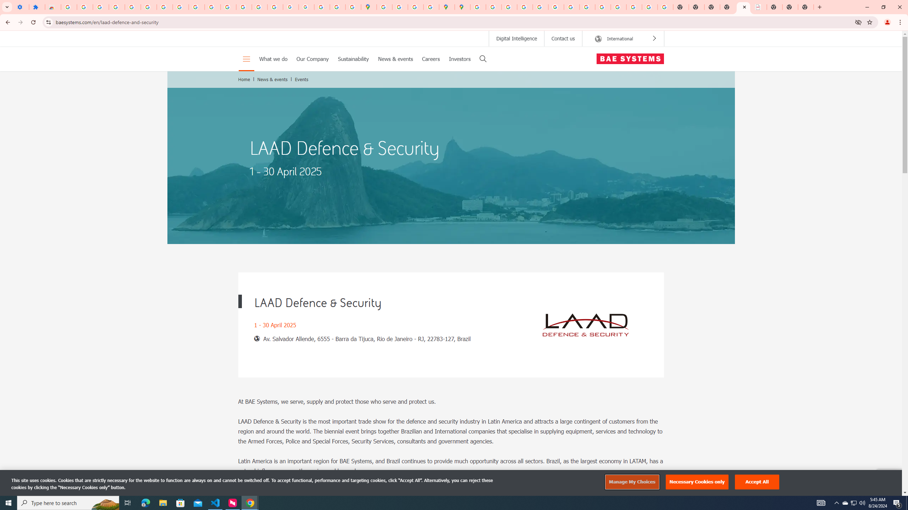 The height and width of the screenshot is (510, 908). What do you see at coordinates (697, 482) in the screenshot?
I see `Necessary Cookies only` at bounding box center [697, 482].